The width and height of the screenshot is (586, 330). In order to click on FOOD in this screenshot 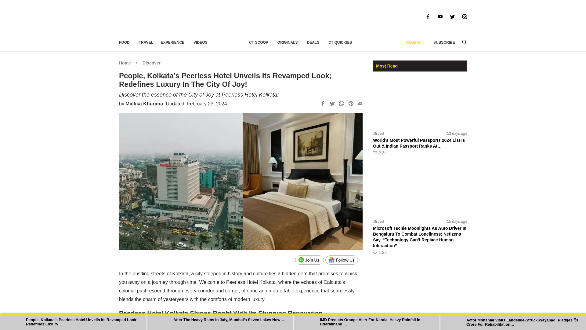, I will do `click(124, 42)`.